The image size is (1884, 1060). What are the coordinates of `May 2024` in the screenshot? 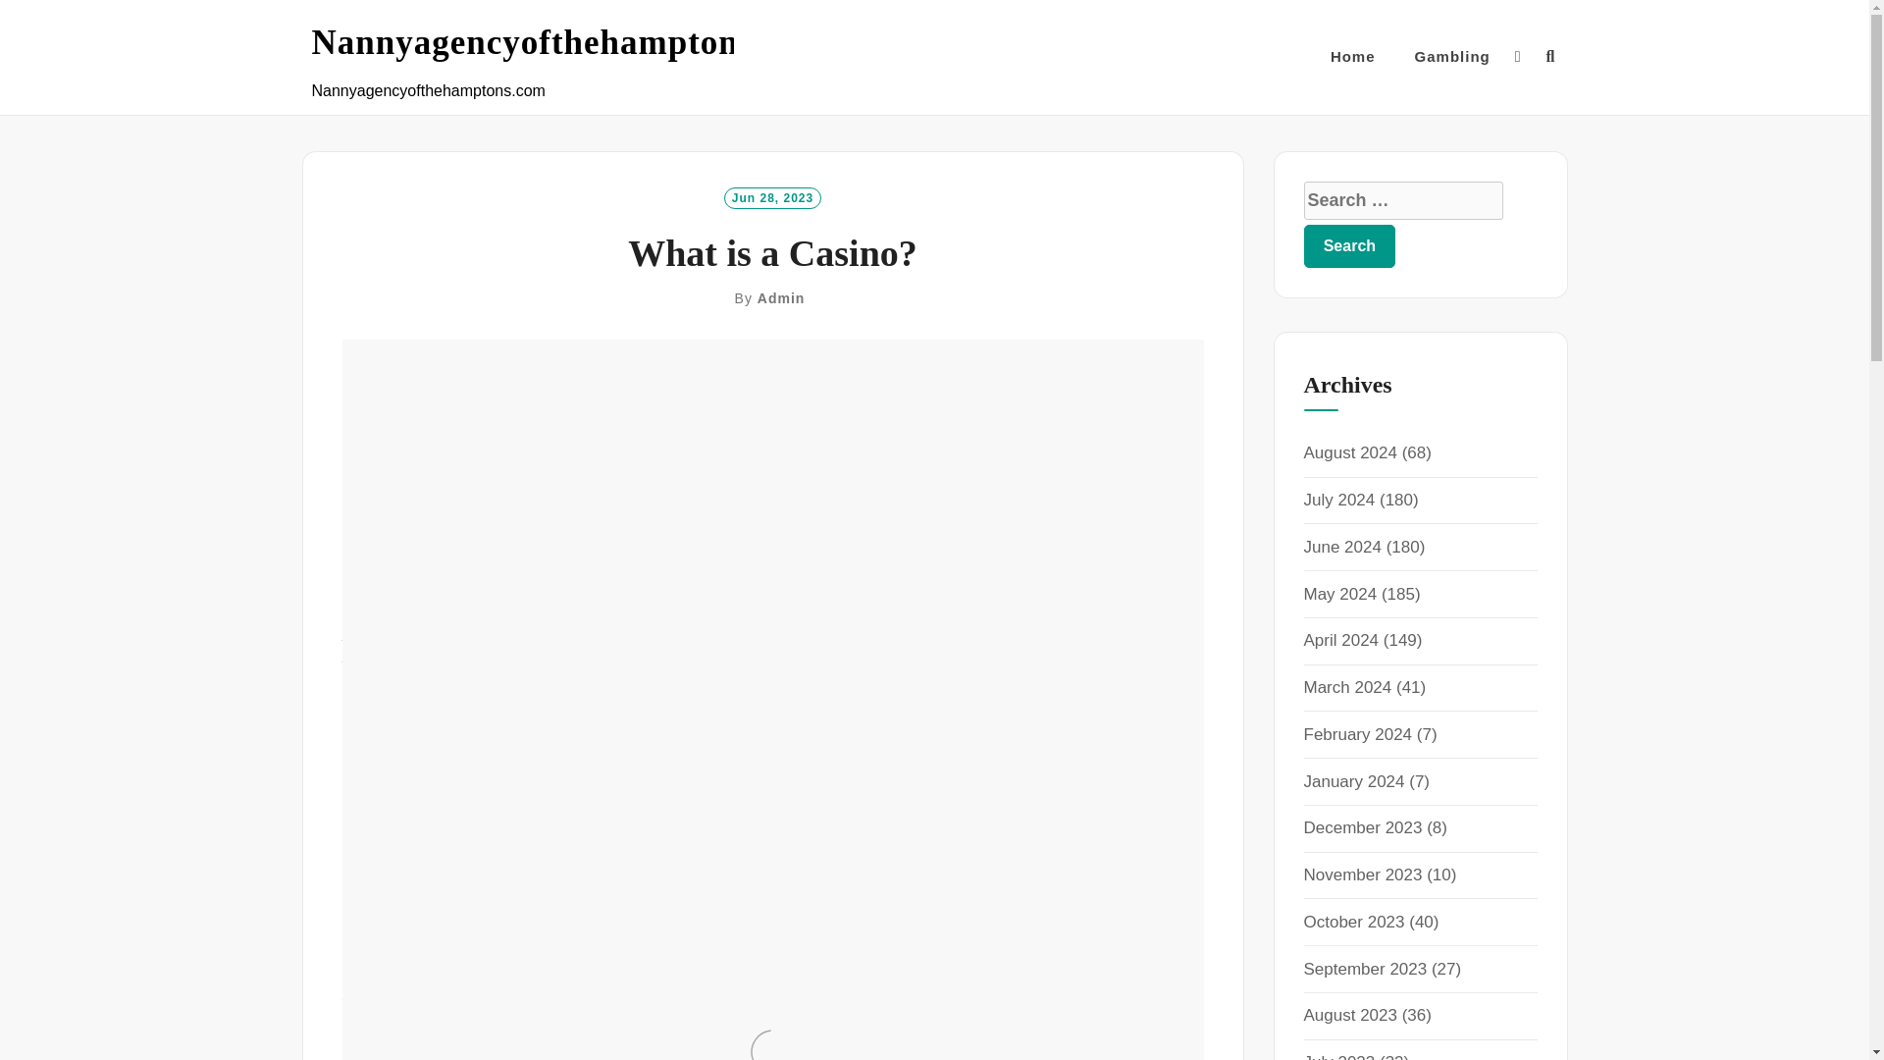 It's located at (1340, 594).